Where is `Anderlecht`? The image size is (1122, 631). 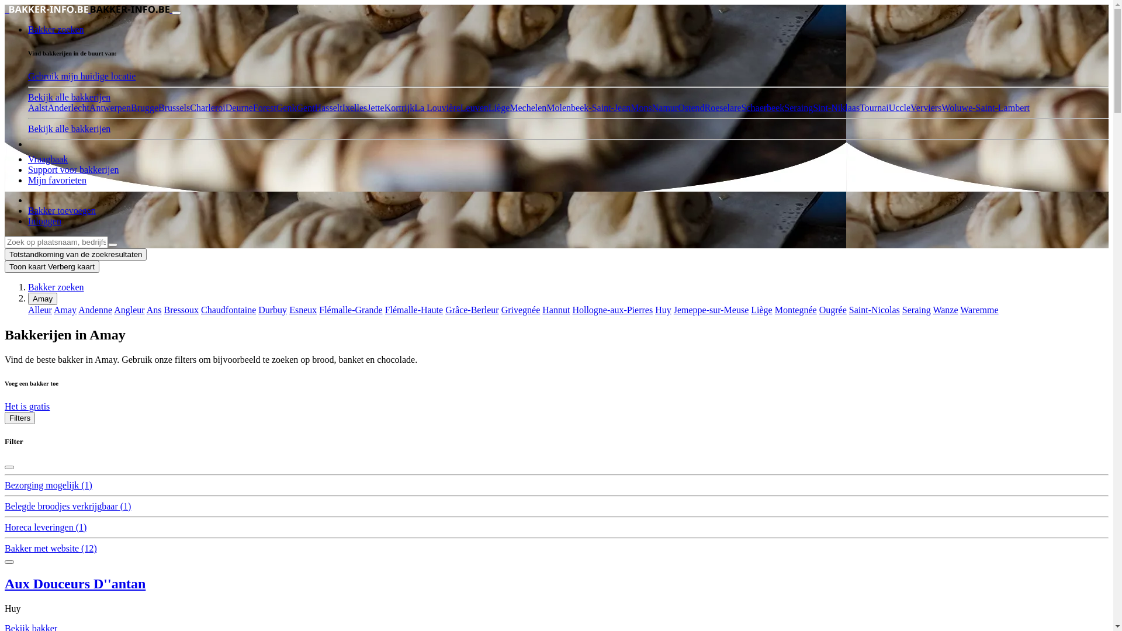
Anderlecht is located at coordinates (69, 108).